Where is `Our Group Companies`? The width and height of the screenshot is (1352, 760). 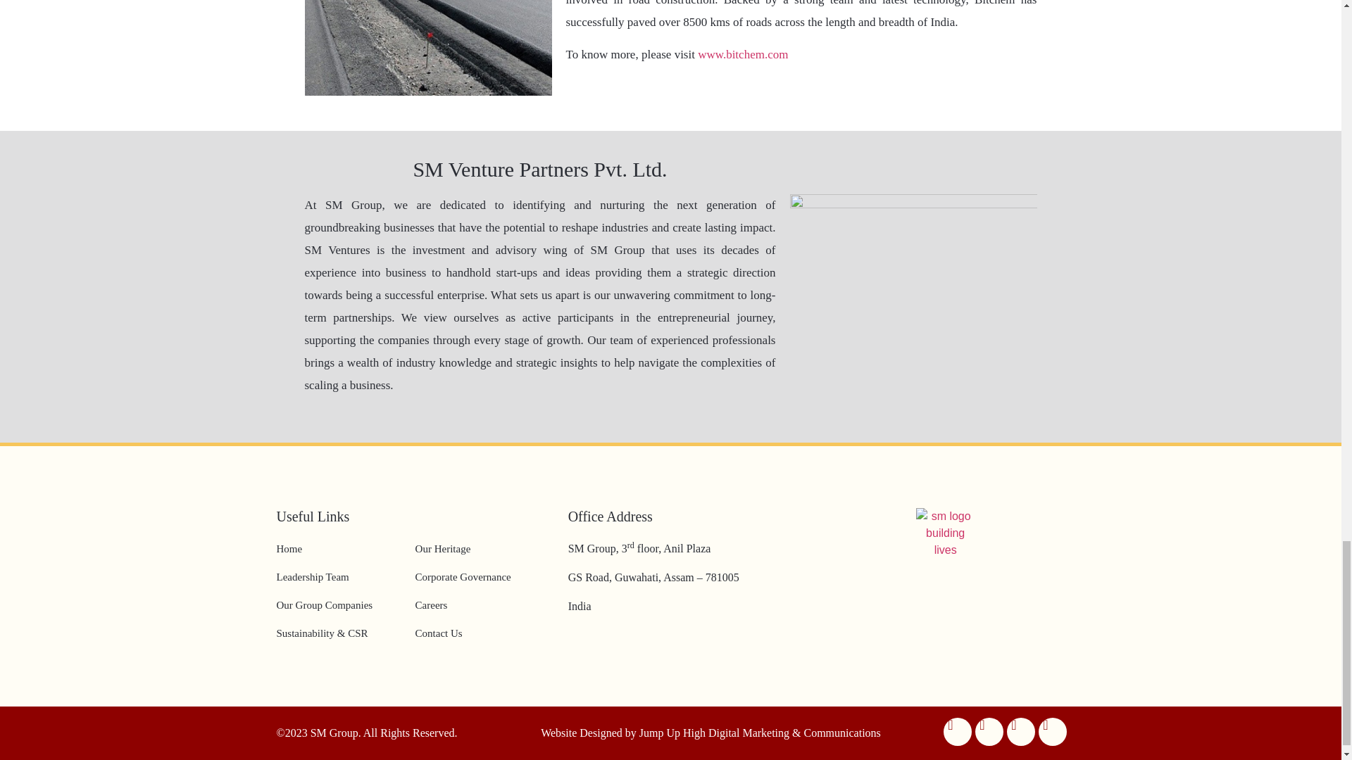 Our Group Companies is located at coordinates (324, 605).